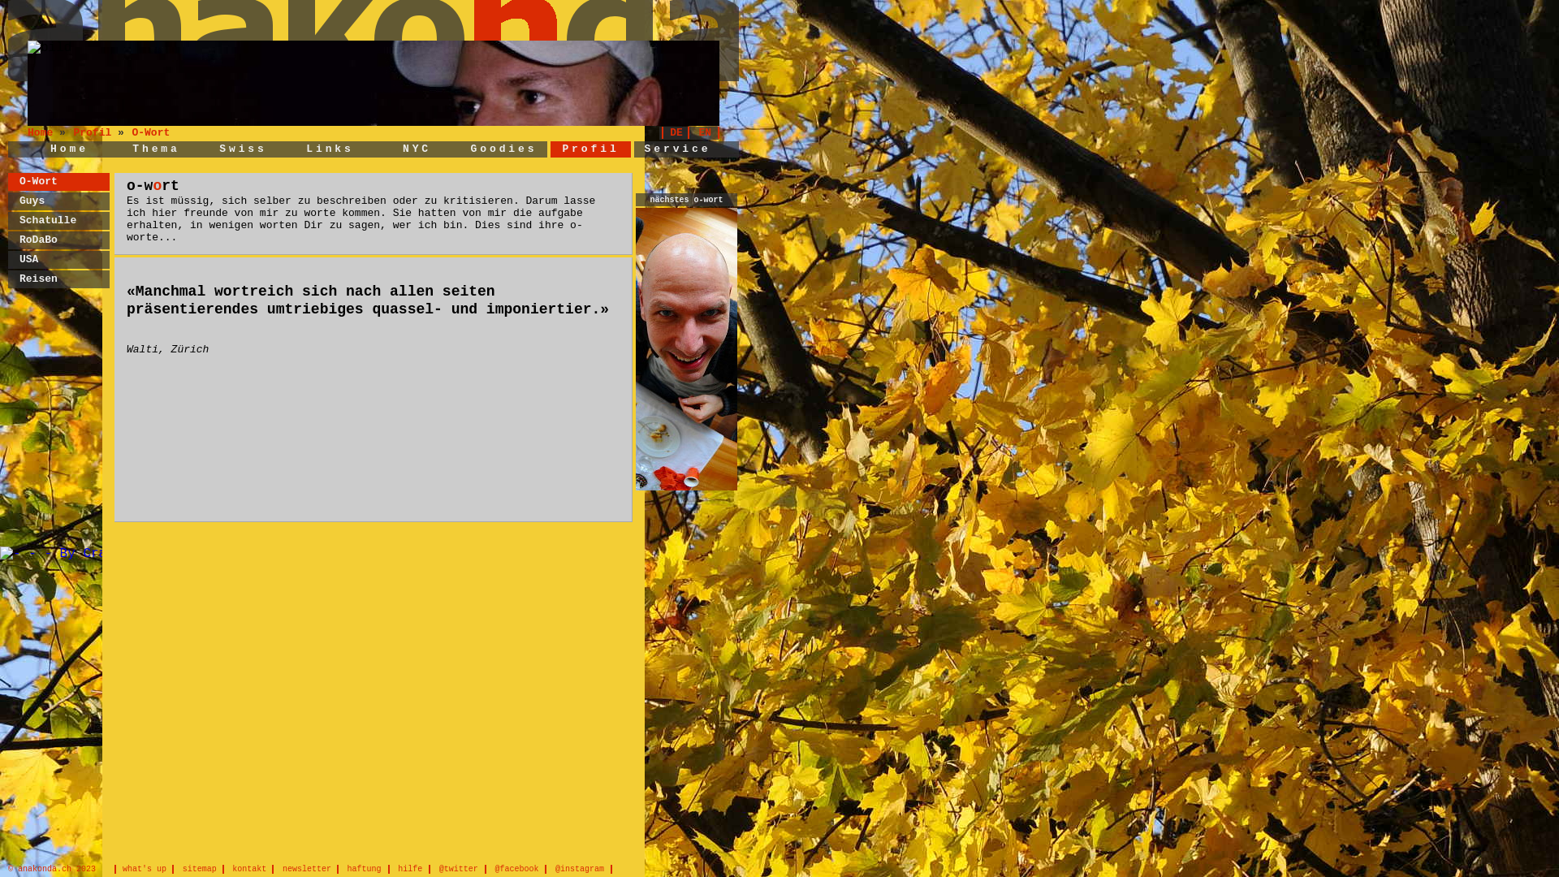 Image resolution: width=1559 pixels, height=877 pixels. I want to click on Reisen, so click(39, 279).